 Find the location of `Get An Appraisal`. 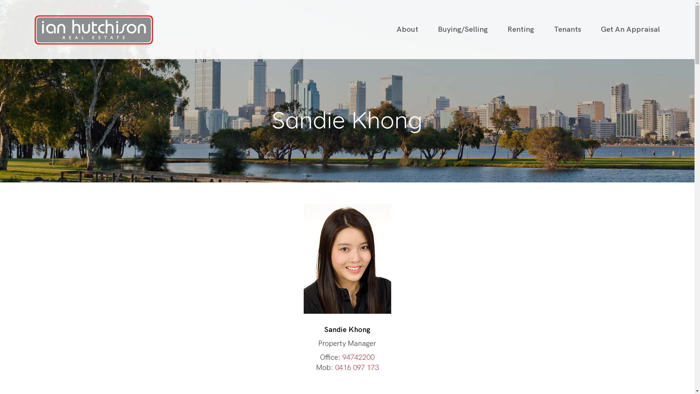

Get An Appraisal is located at coordinates (626, 30).